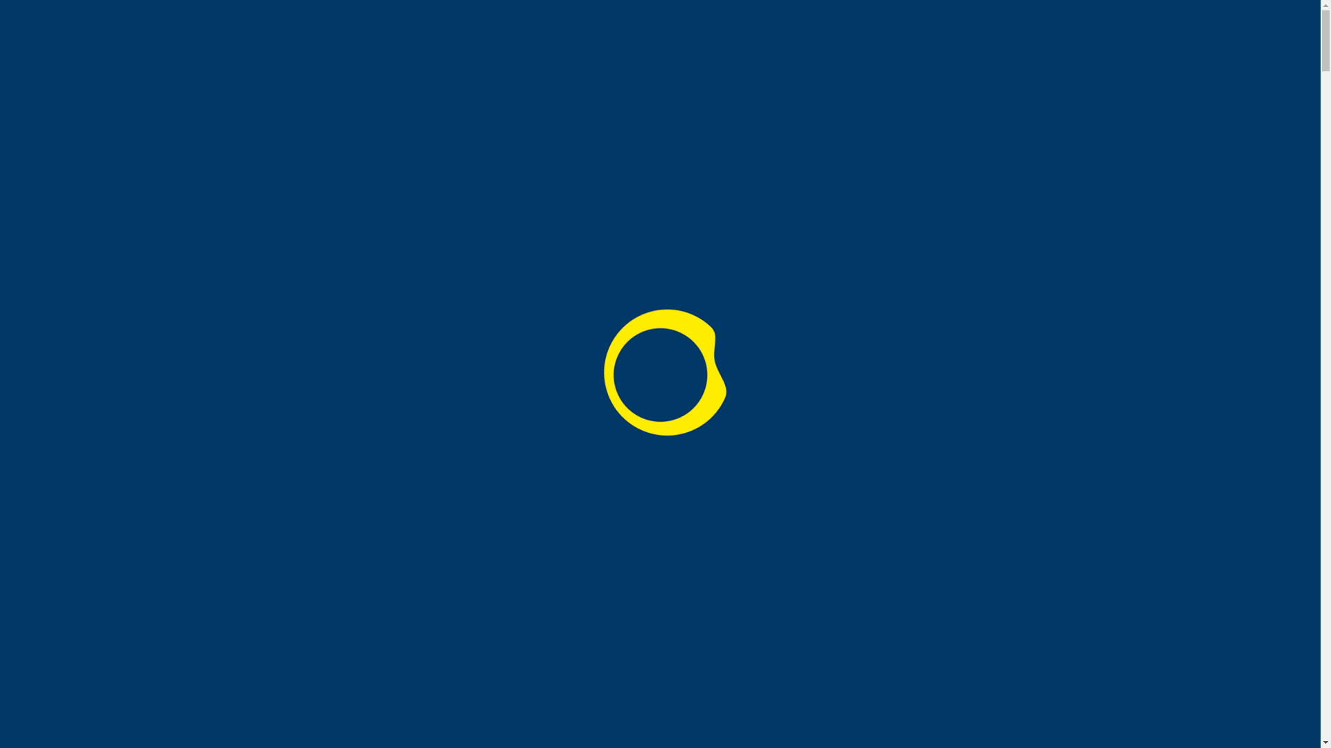 The height and width of the screenshot is (748, 1331). I want to click on Nous trouver, so click(97, 242).